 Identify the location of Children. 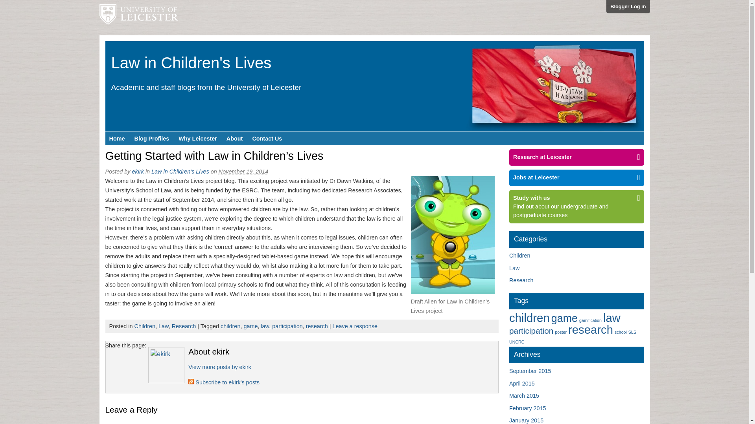
(145, 326).